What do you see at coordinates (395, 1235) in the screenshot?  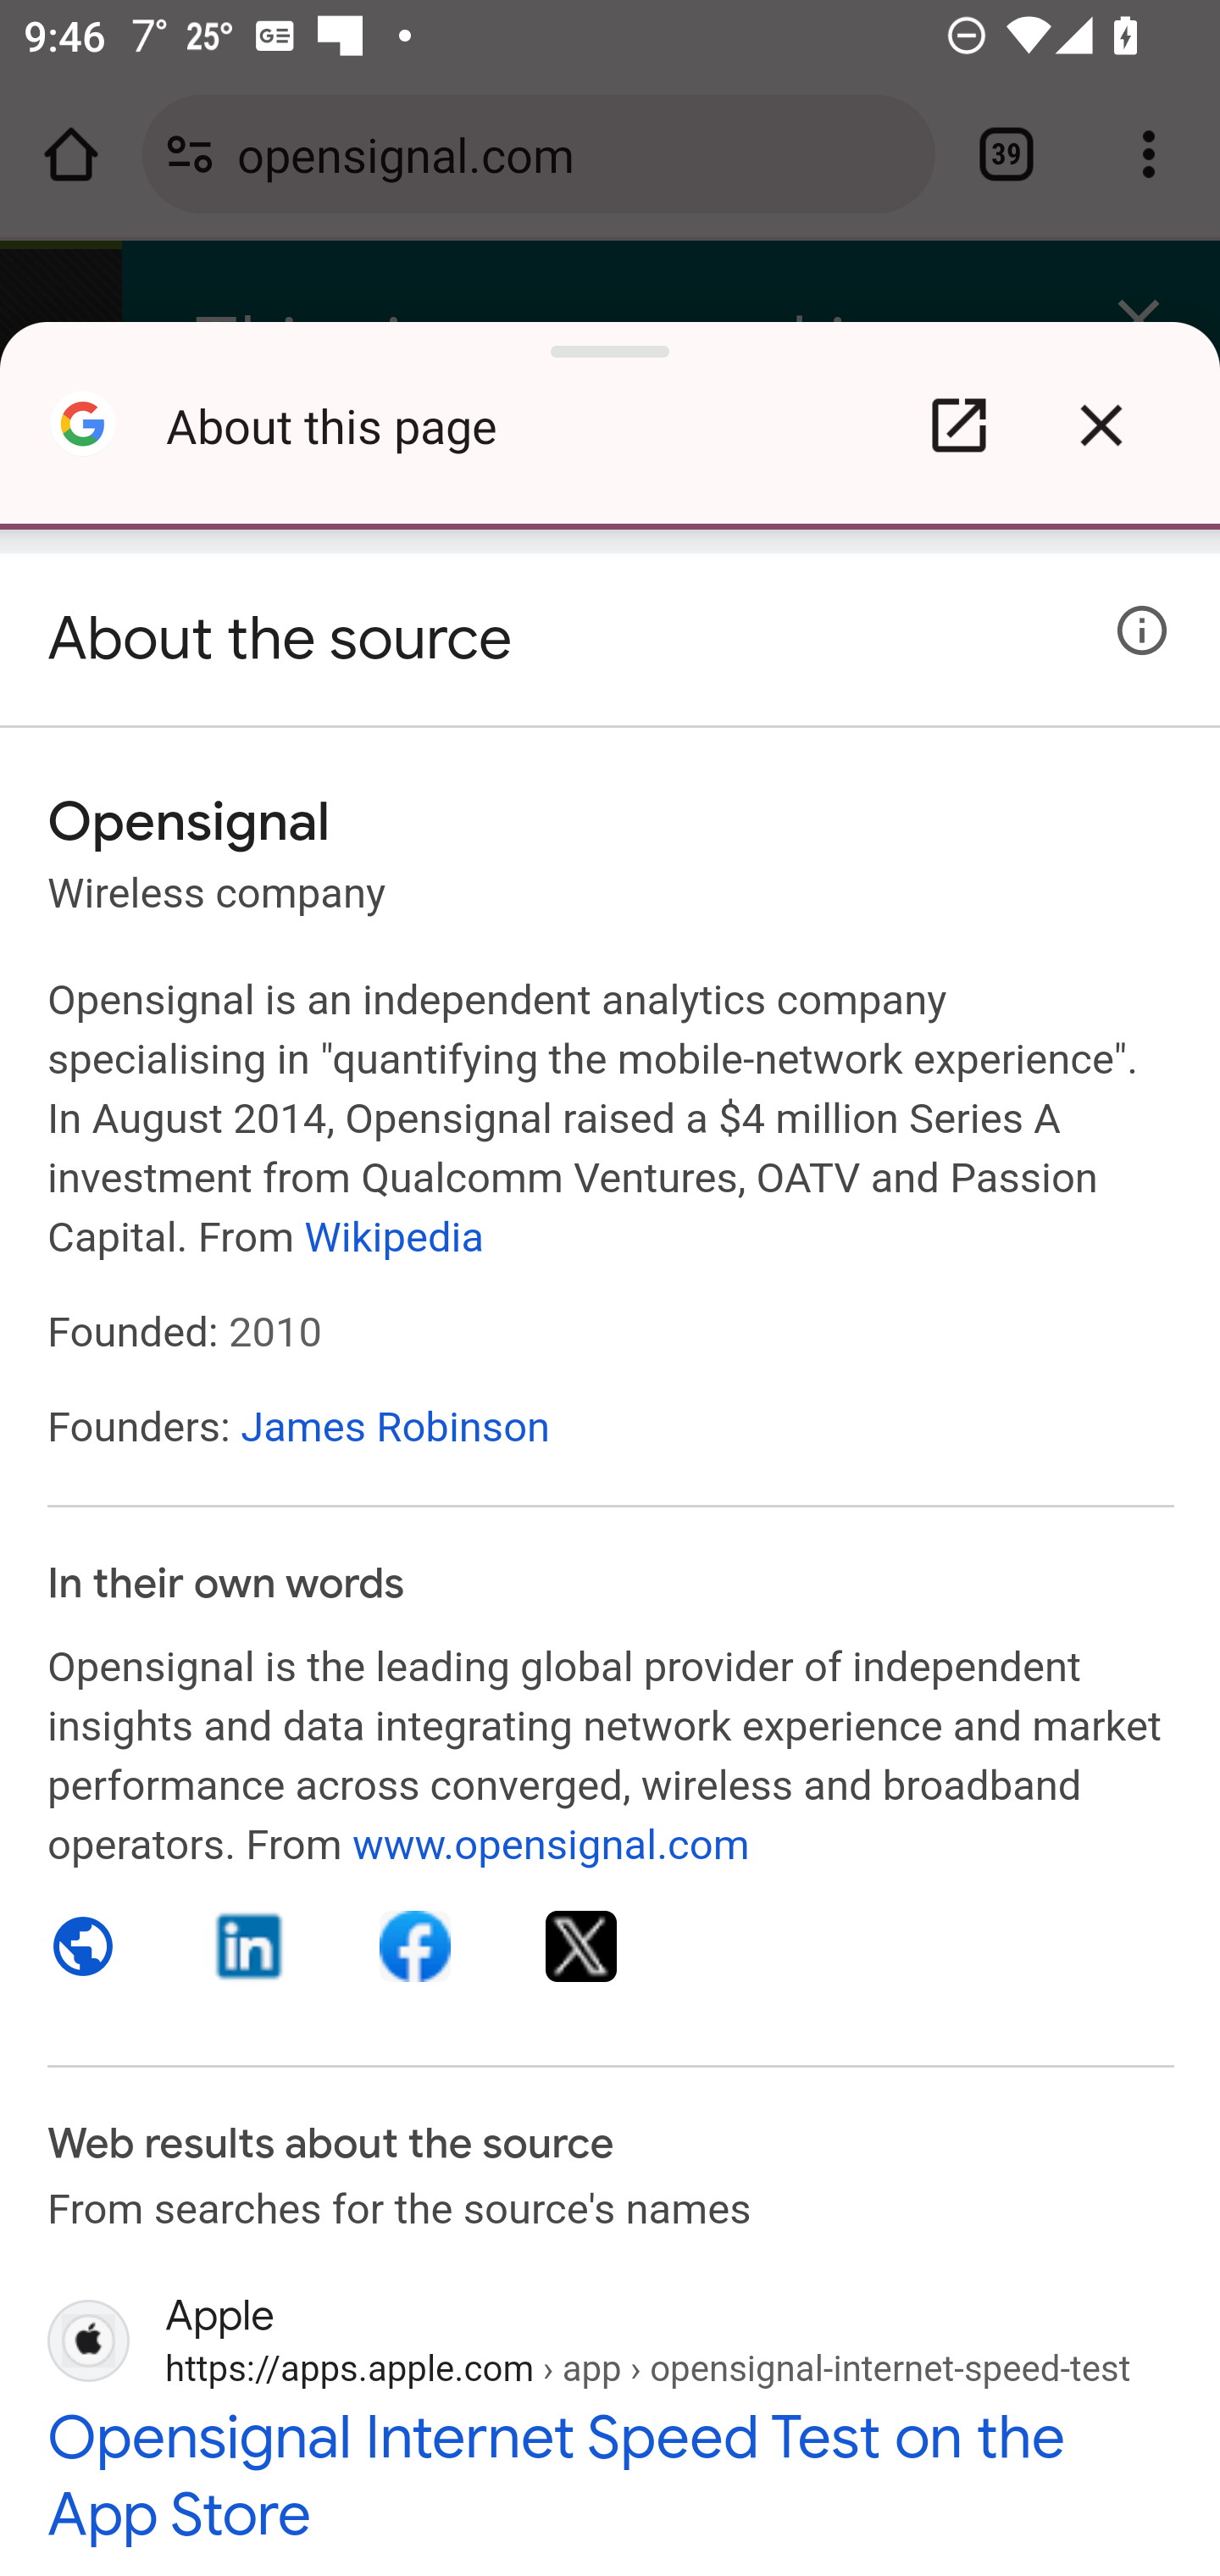 I see `Wikipedia` at bounding box center [395, 1235].